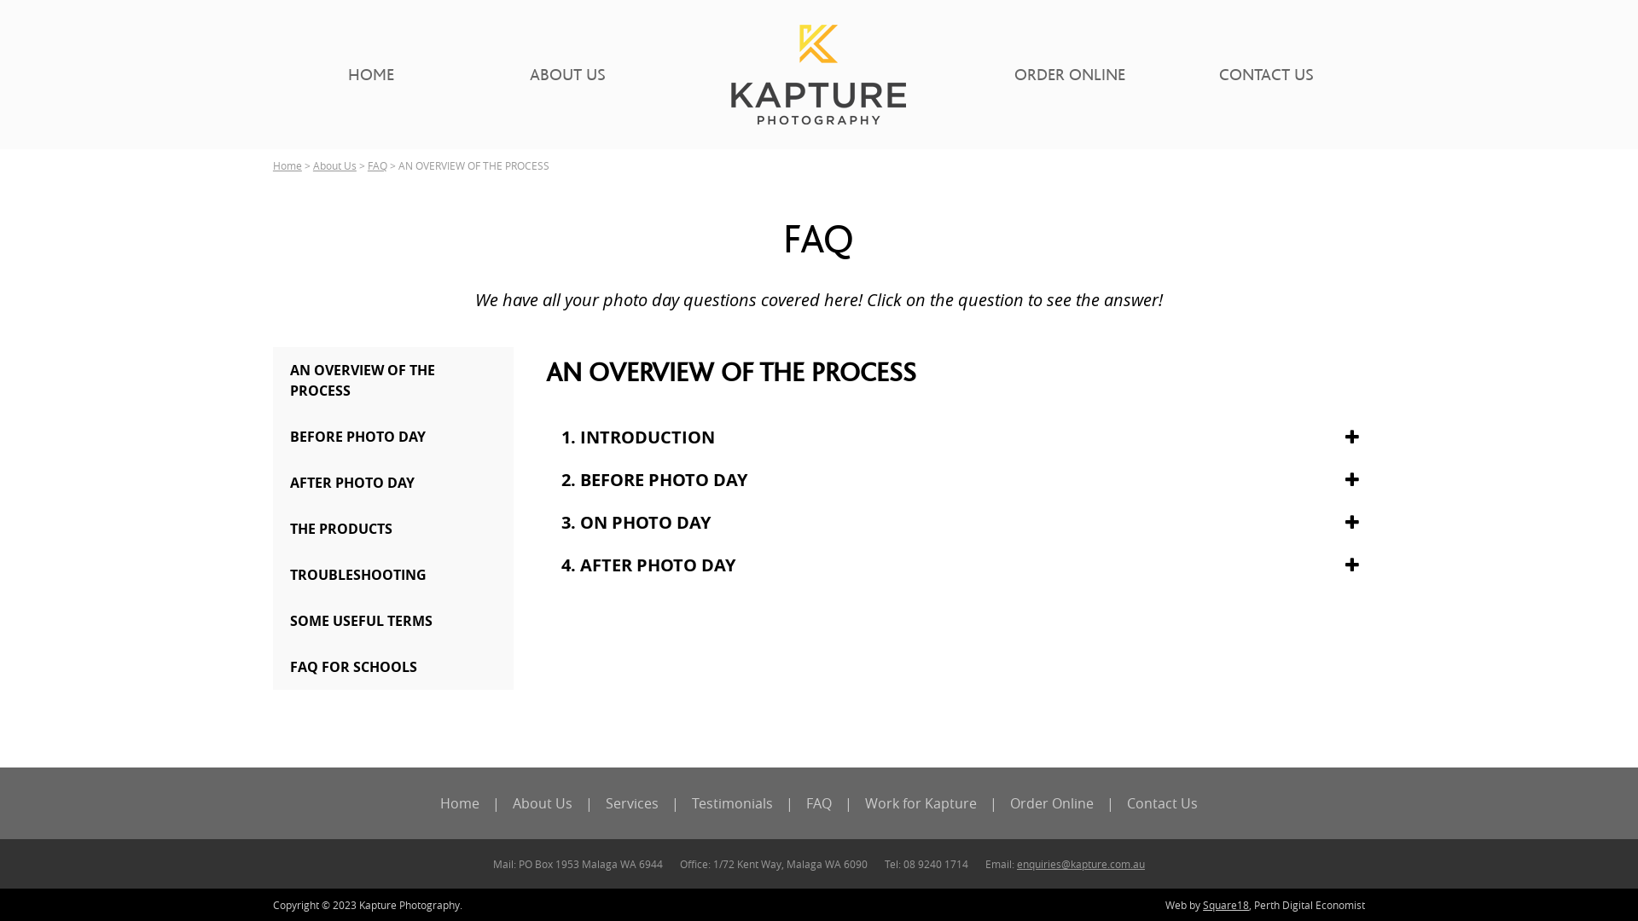 The height and width of the screenshot is (921, 1638). I want to click on ORDER ONLINE, so click(1070, 74).